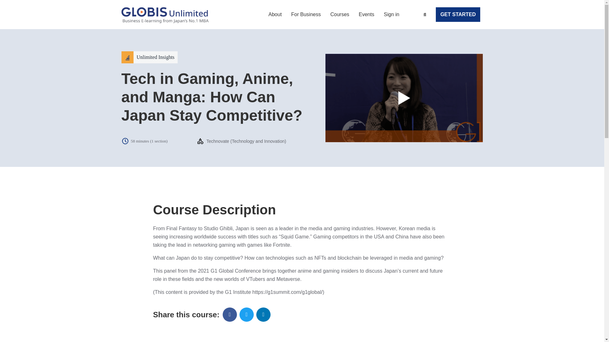 Image resolution: width=609 pixels, height=342 pixels. I want to click on Sign in, so click(391, 15).